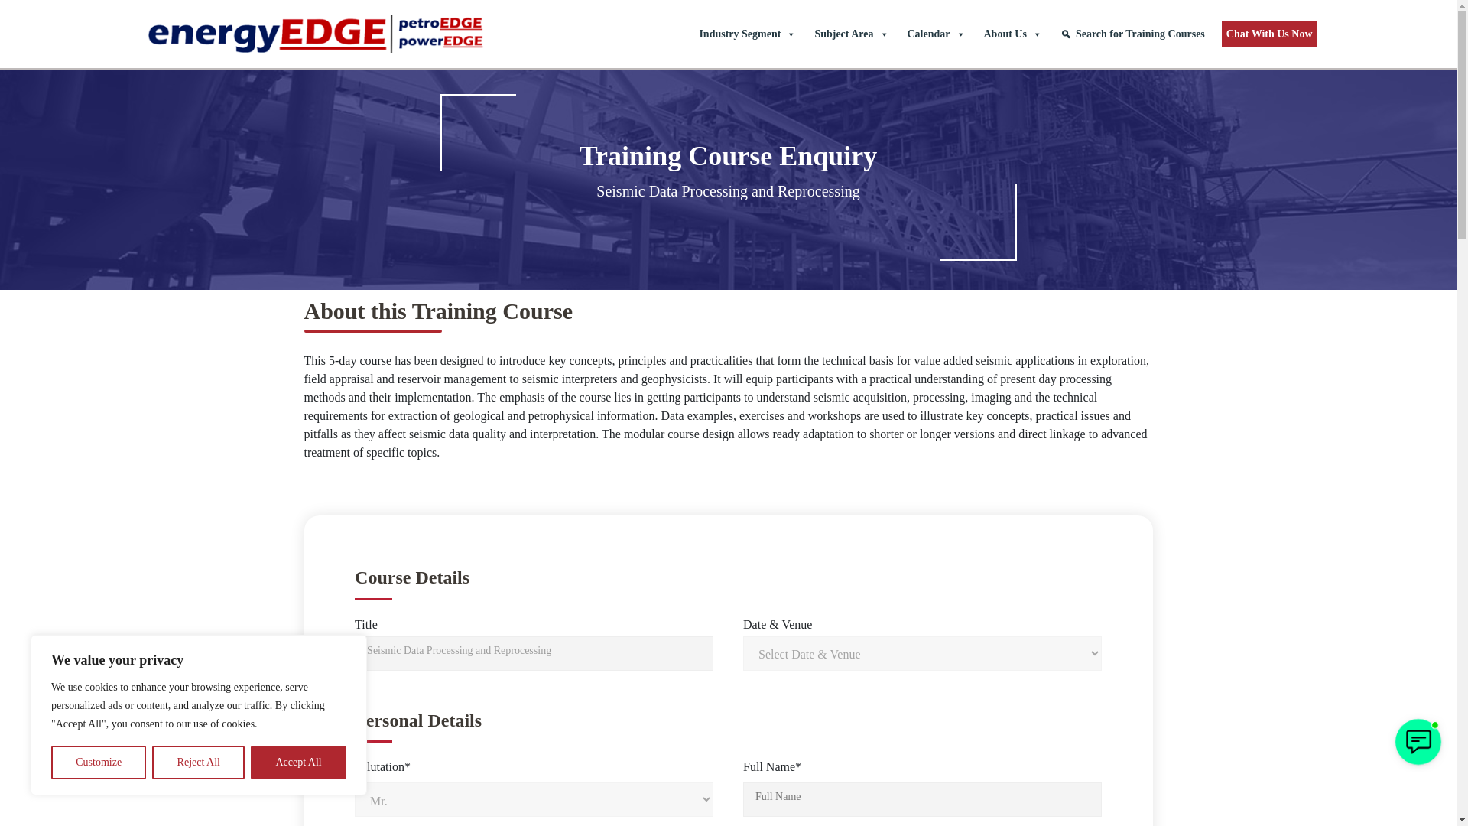 This screenshot has height=826, width=1468. Describe the element at coordinates (98, 763) in the screenshot. I see `Customize` at that location.